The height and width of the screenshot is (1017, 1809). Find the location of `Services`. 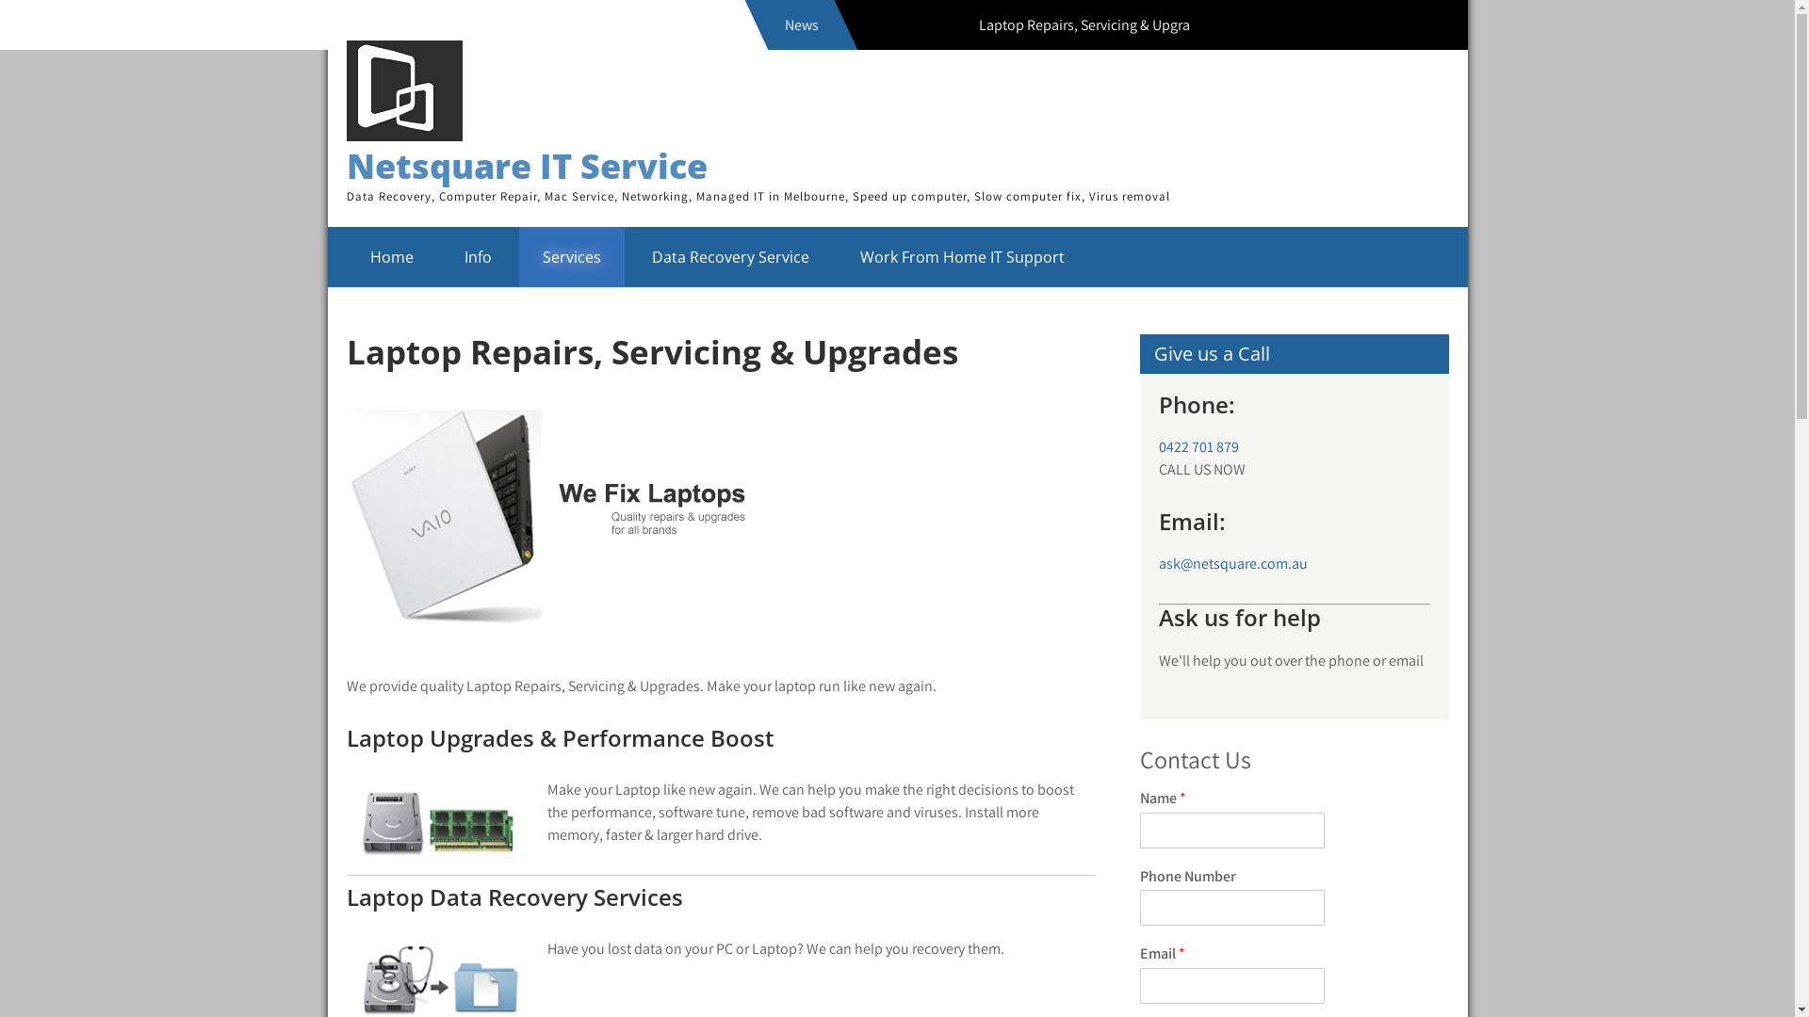

Services is located at coordinates (571, 257).